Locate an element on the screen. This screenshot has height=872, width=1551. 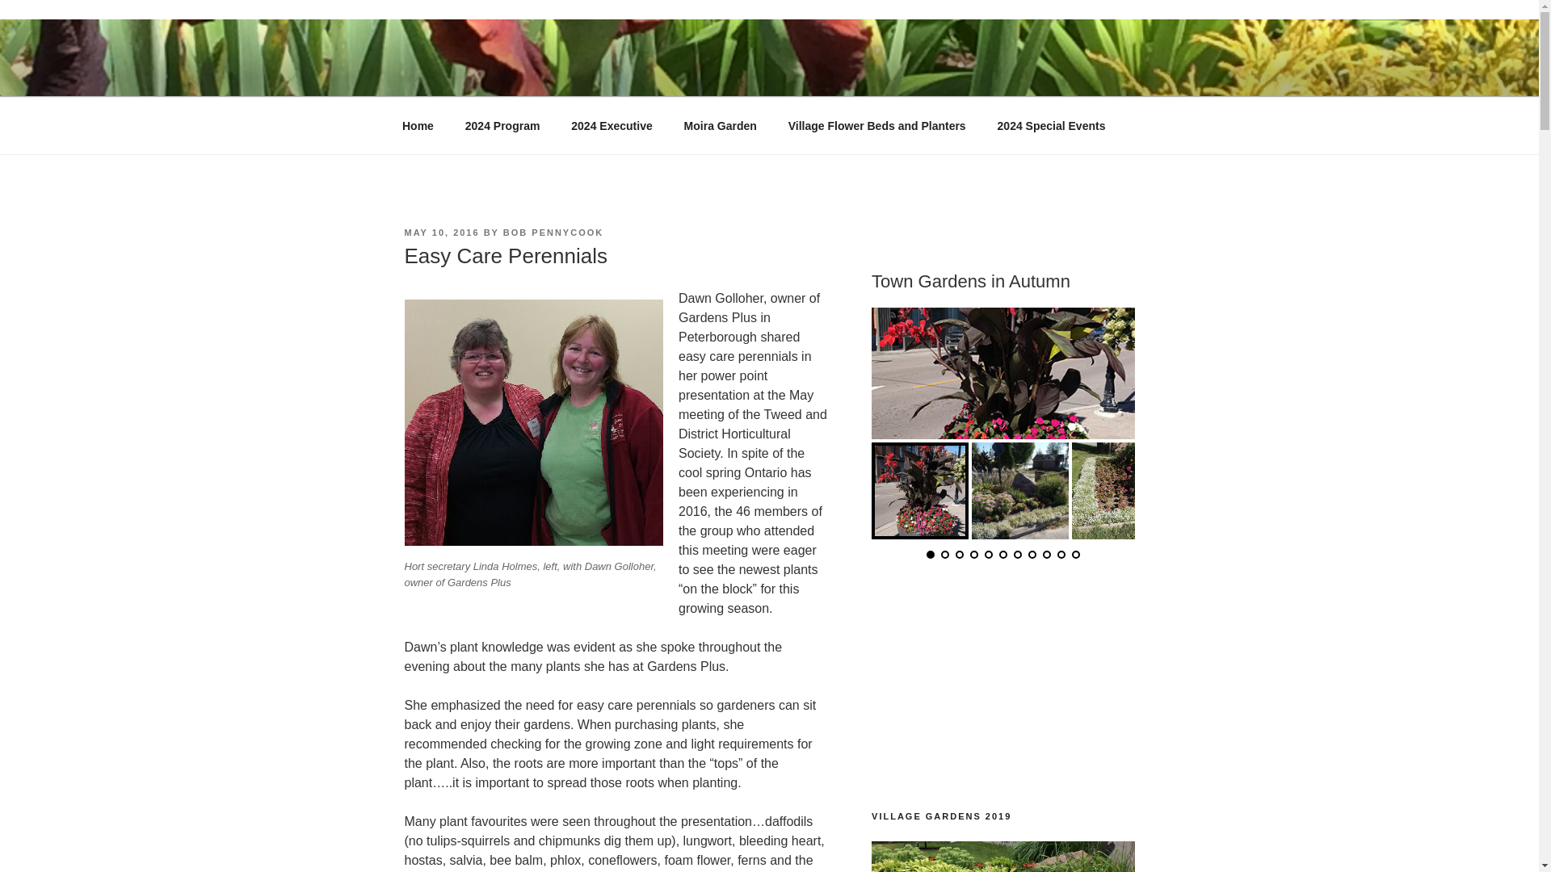
MAY 10, 2016 is located at coordinates (441, 232).